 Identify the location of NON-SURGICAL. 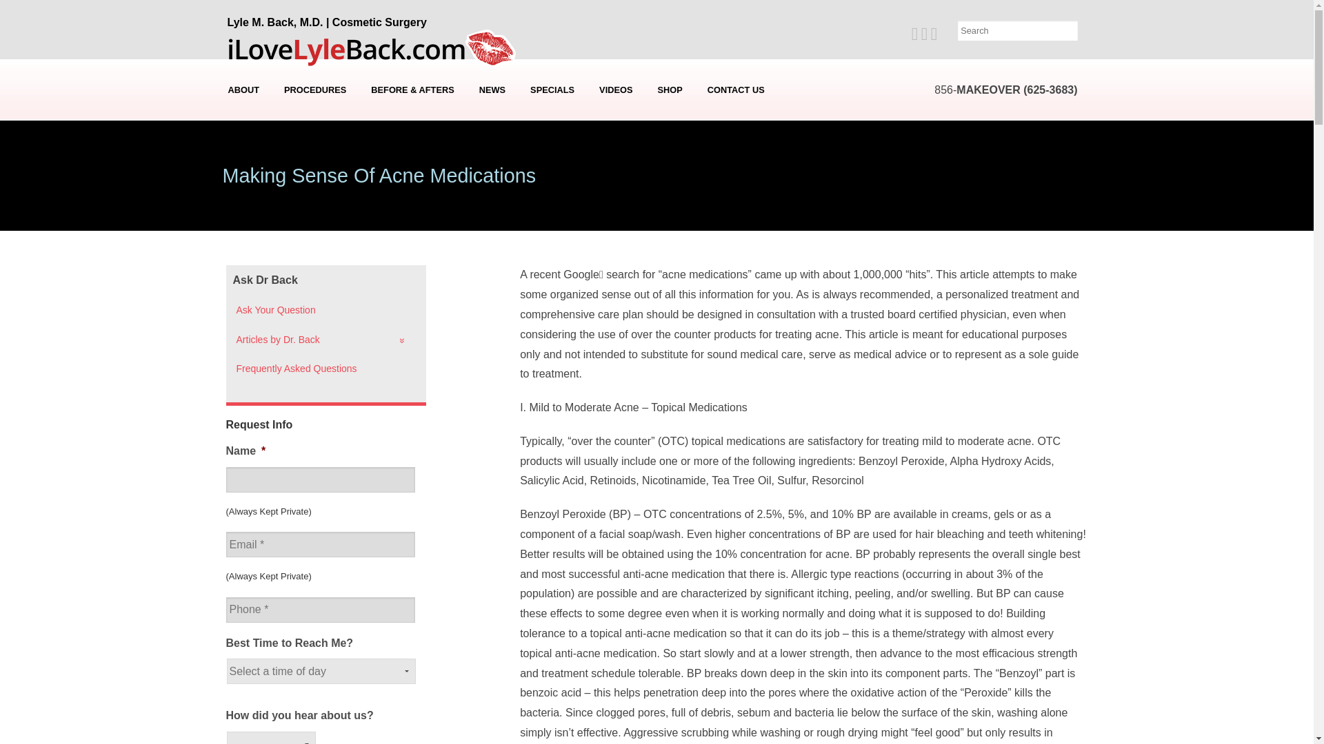
(314, 220).